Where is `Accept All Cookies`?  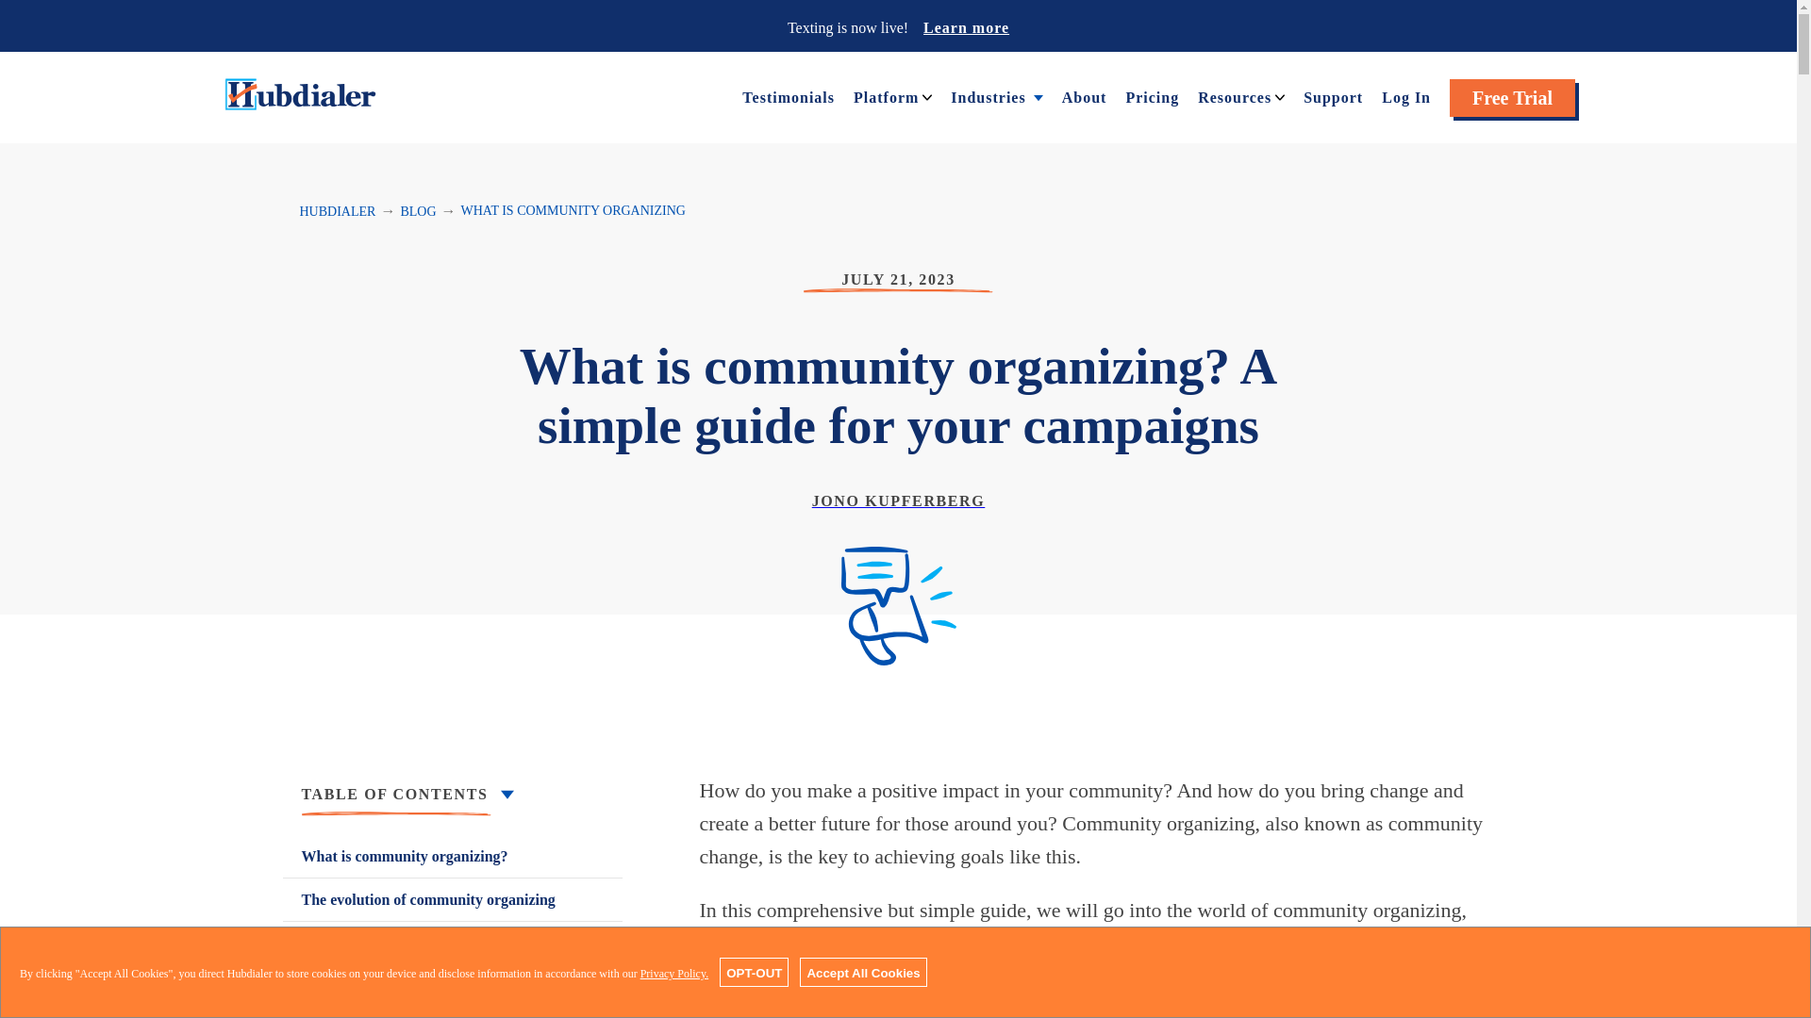 Accept All Cookies is located at coordinates (862, 972).